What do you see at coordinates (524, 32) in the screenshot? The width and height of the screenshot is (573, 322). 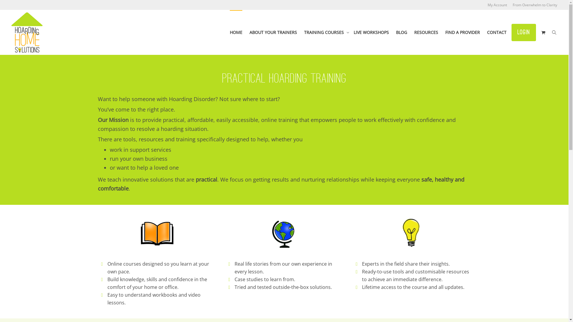 I see `LOGIN` at bounding box center [524, 32].